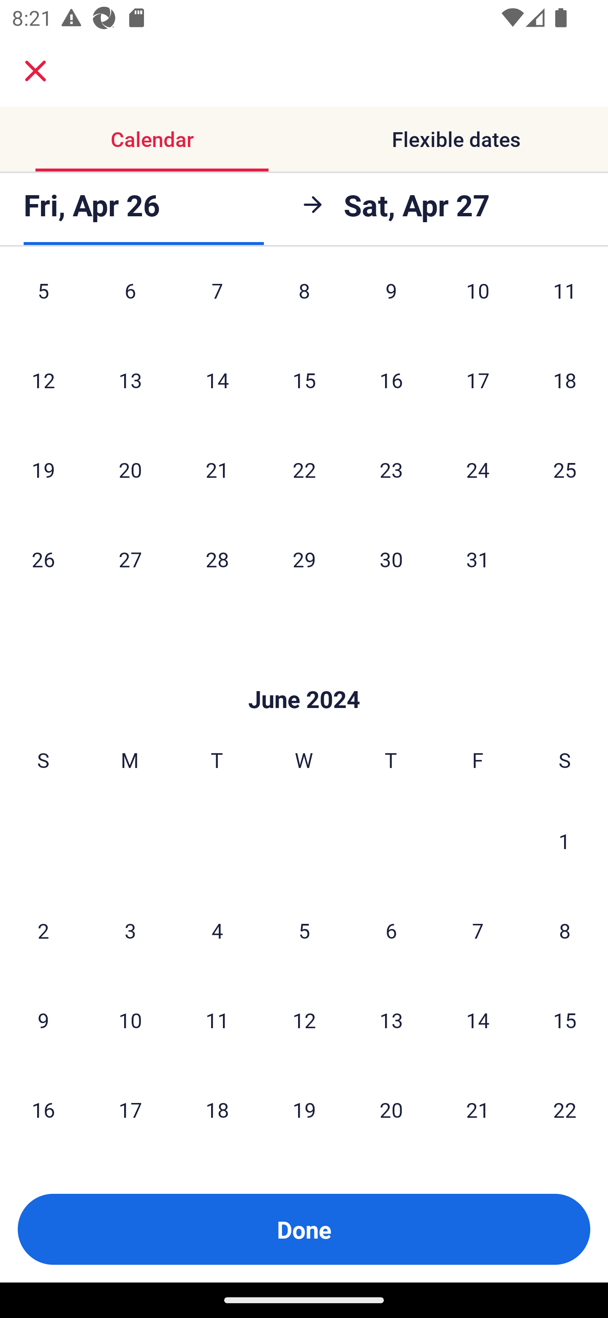 Image resolution: width=608 pixels, height=1318 pixels. I want to click on 6 Thursday, June 6, 2024, so click(391, 930).